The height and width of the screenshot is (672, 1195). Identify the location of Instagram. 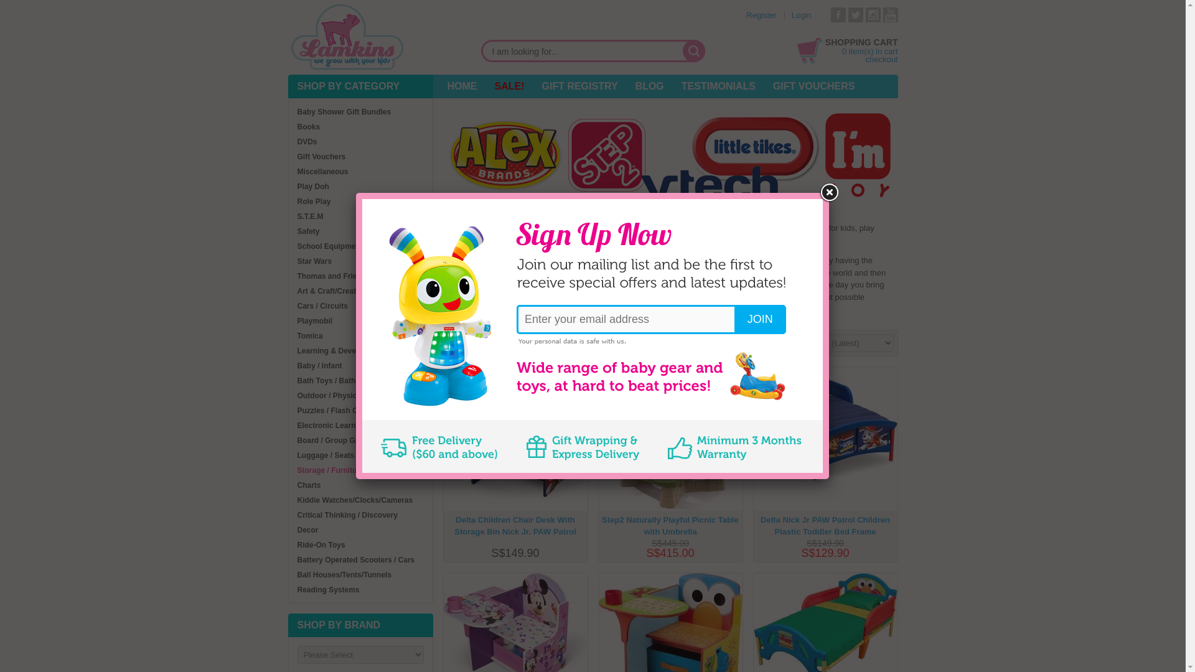
(873, 14).